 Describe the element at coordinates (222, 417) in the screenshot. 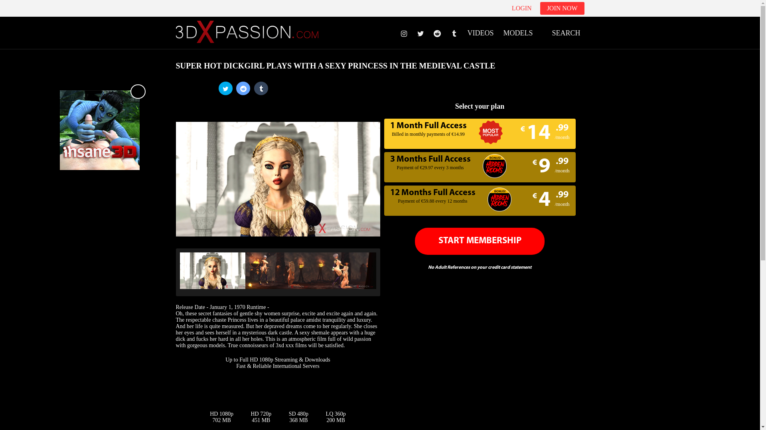

I see `HD 1080p
702 MB` at that location.